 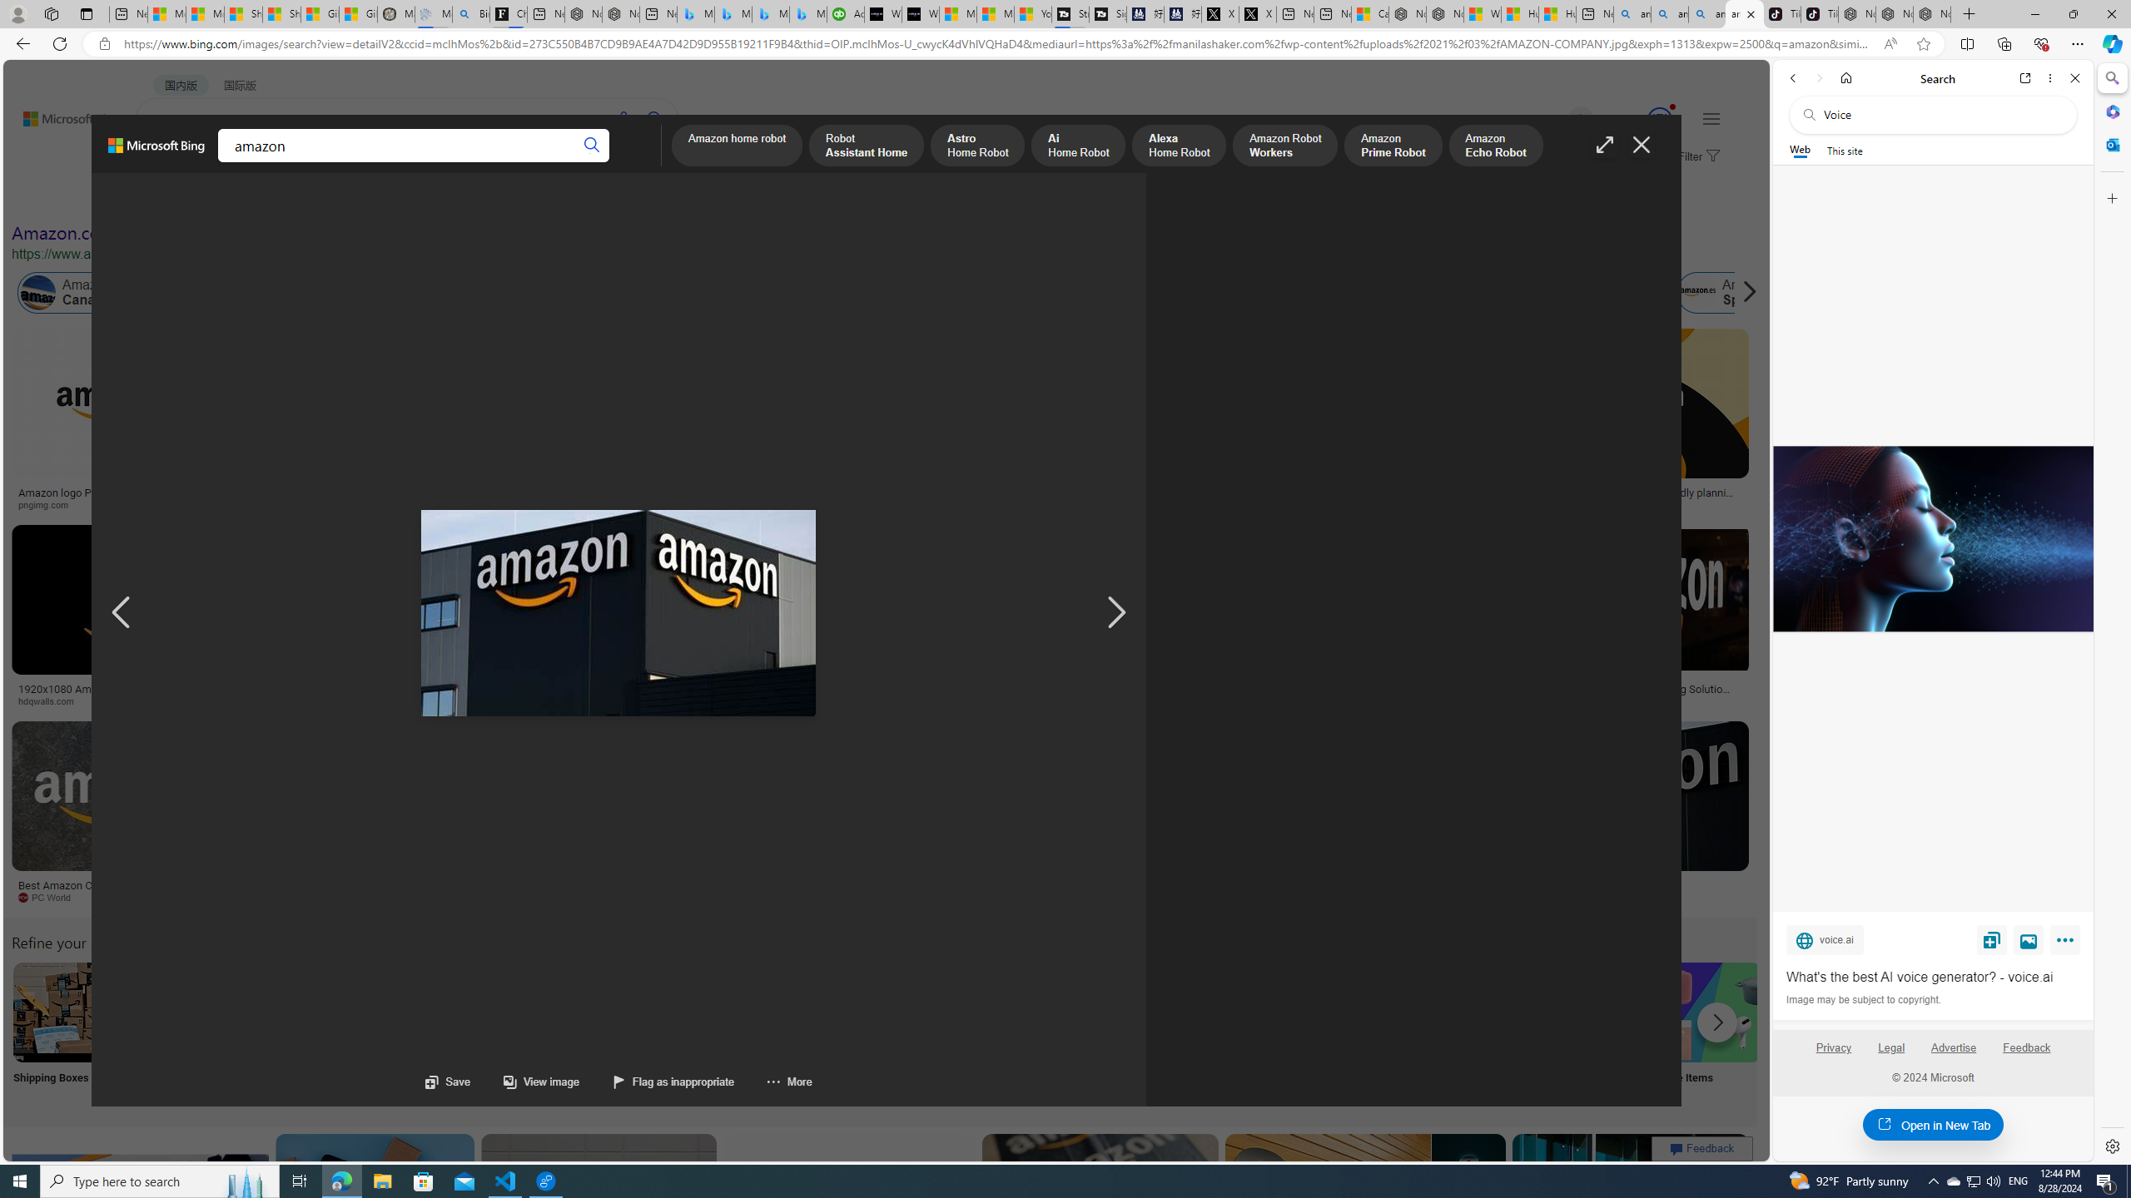 What do you see at coordinates (2111, 1146) in the screenshot?
I see `Settings` at bounding box center [2111, 1146].